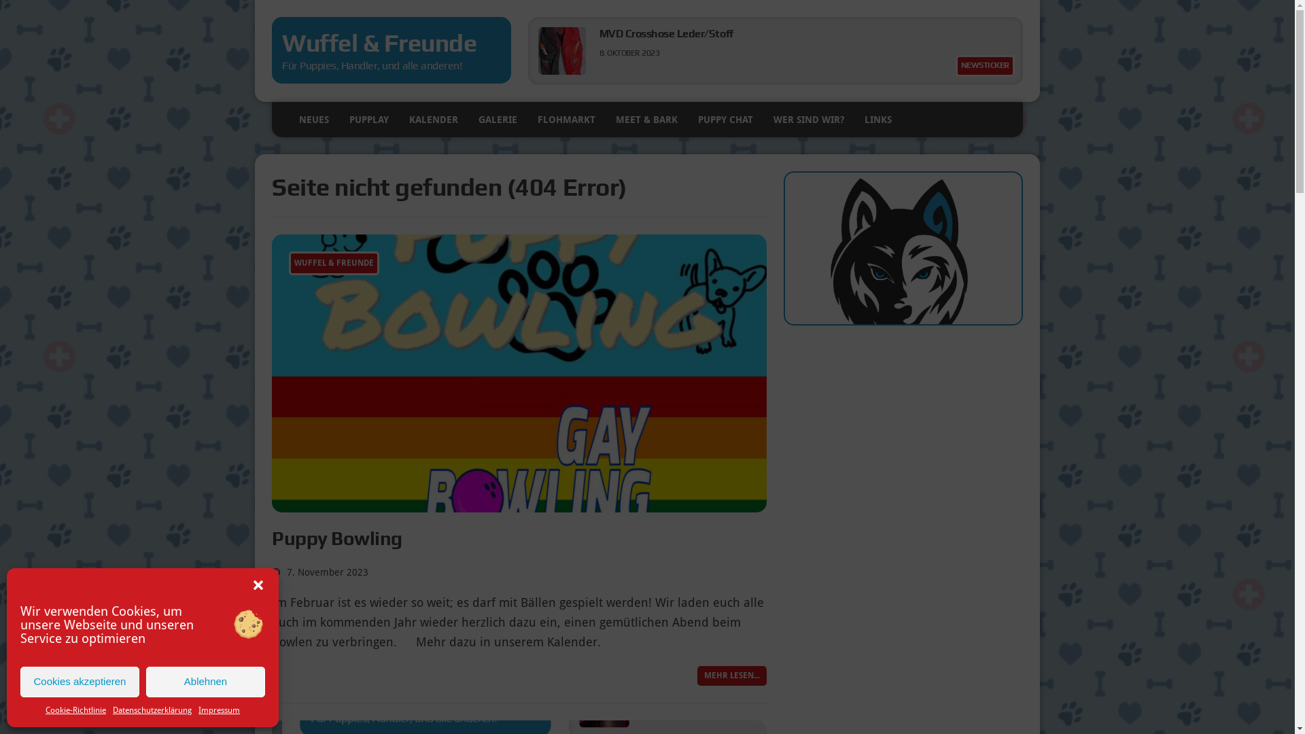  I want to click on PUPPY CHAT, so click(726, 120).